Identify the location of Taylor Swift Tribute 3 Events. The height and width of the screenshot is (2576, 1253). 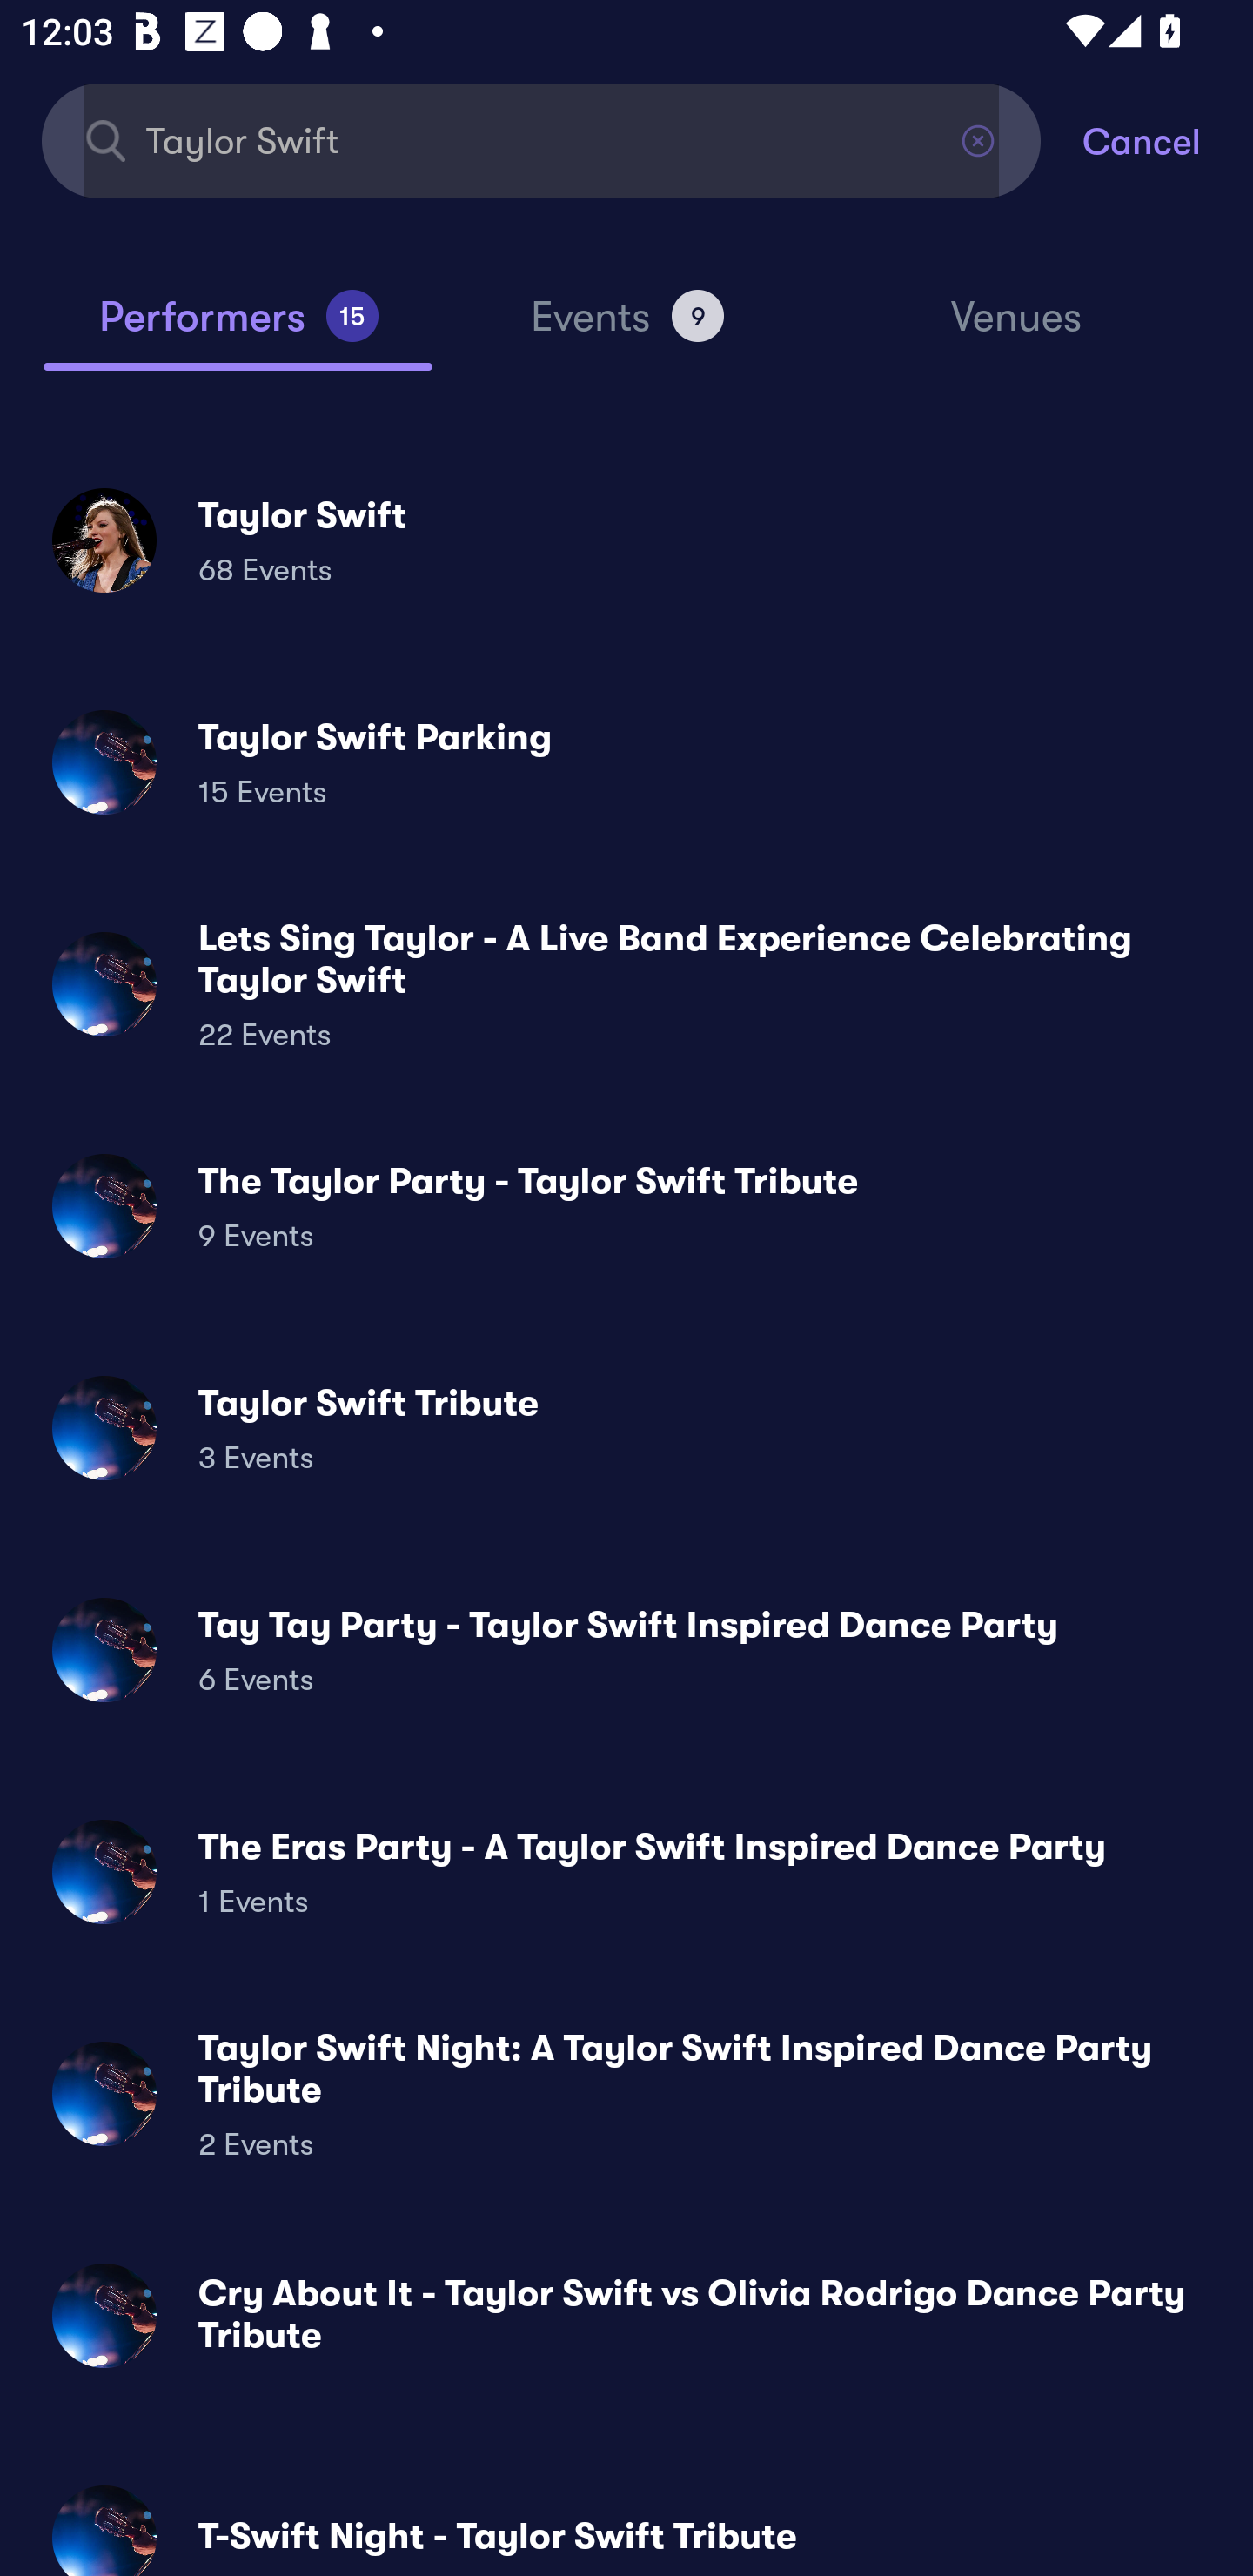
(626, 1428).